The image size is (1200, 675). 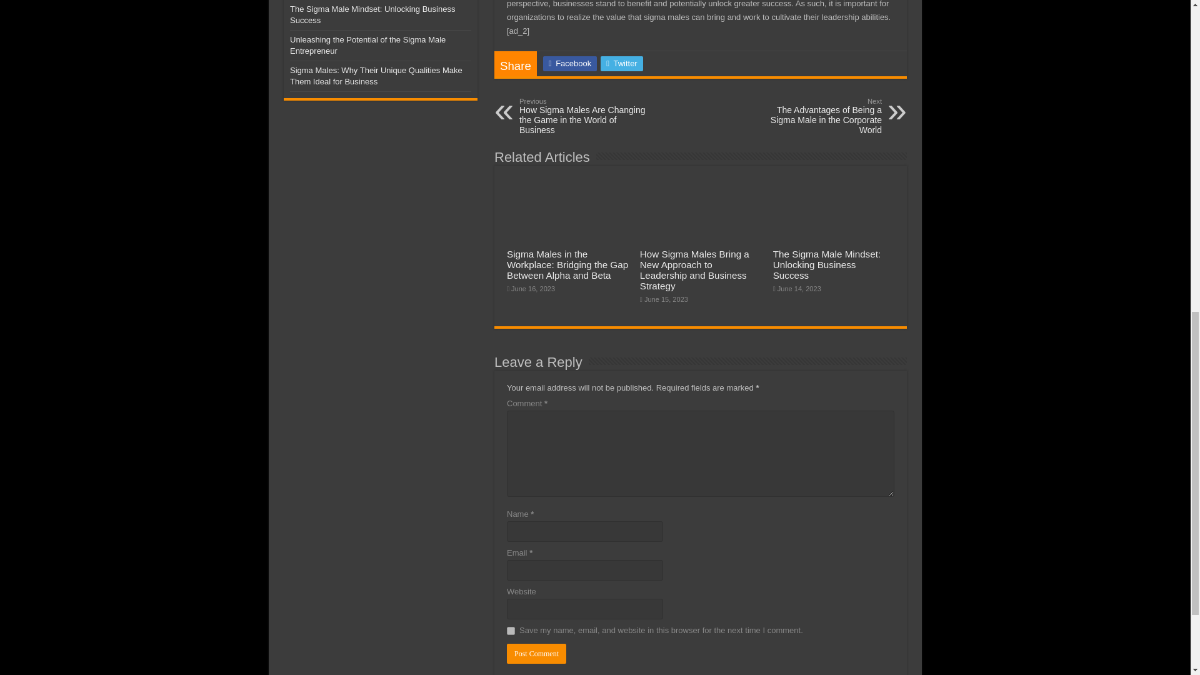 I want to click on Twitter, so click(x=621, y=64).